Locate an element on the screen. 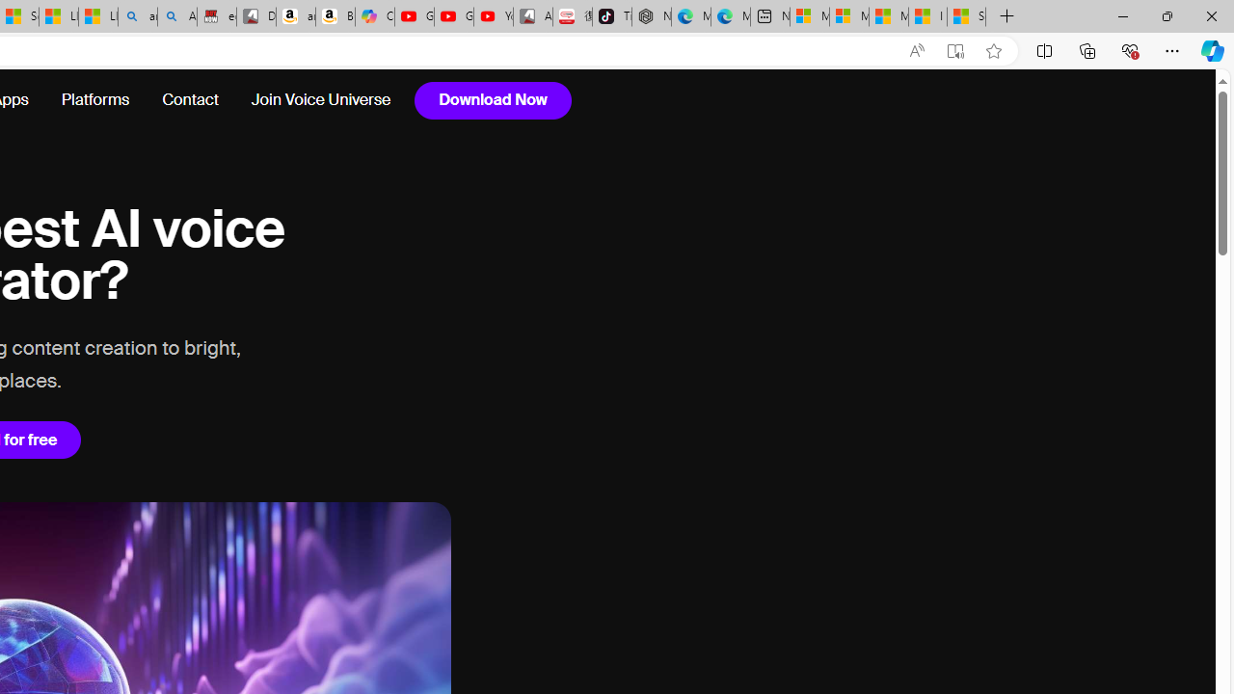 This screenshot has width=1234, height=694. Contact is located at coordinates (189, 100).